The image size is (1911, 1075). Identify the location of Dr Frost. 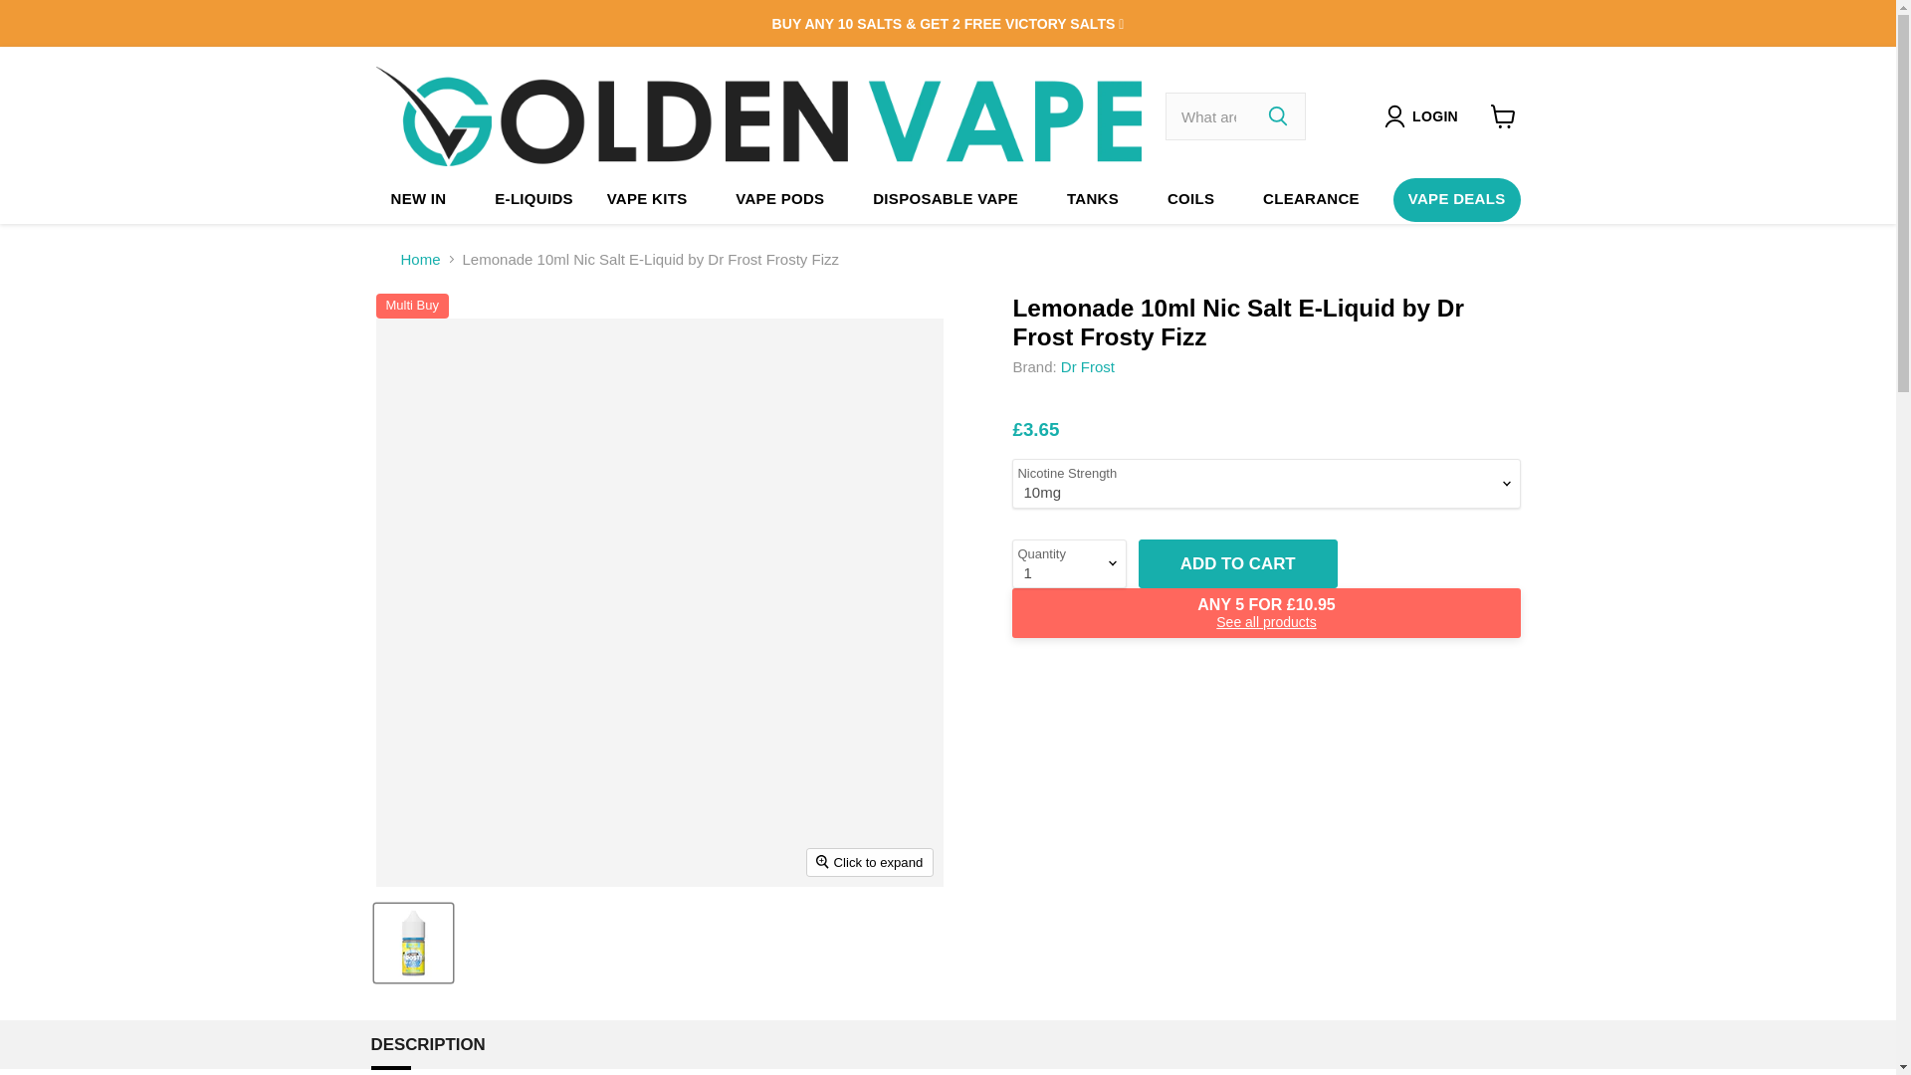
(1087, 366).